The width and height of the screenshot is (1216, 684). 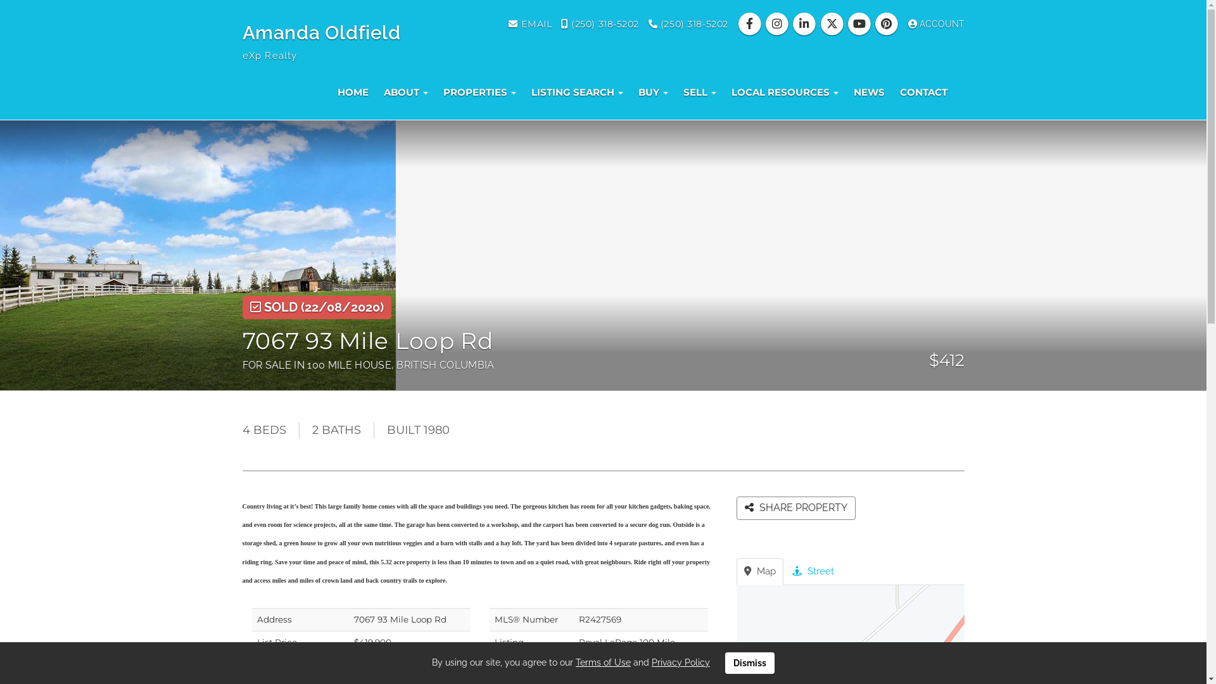 I want to click on Map, so click(x=759, y=571).